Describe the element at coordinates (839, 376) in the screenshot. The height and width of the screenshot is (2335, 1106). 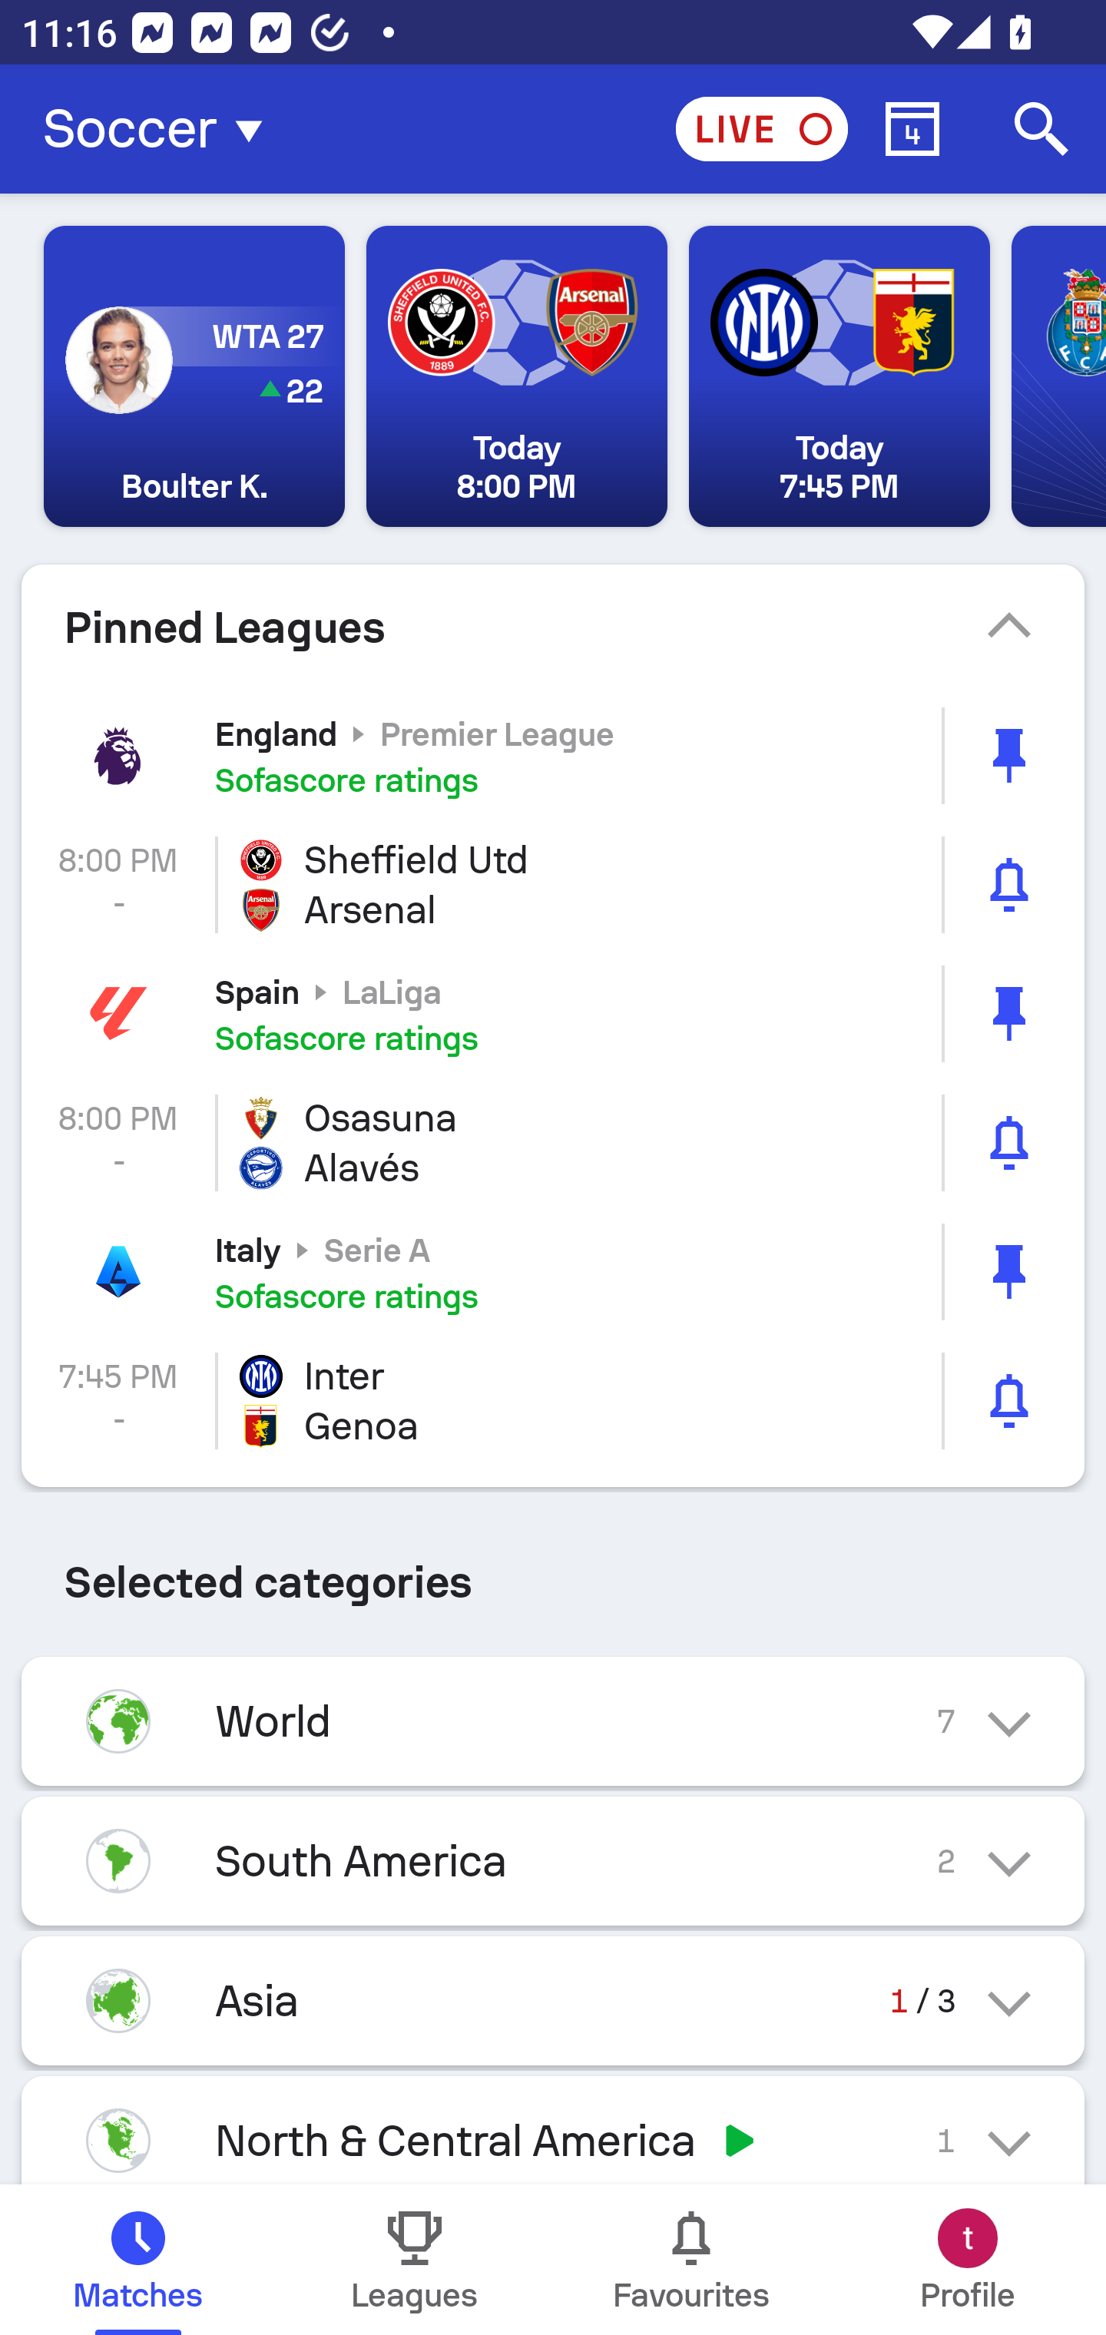
I see `Today
7:45 PM` at that location.